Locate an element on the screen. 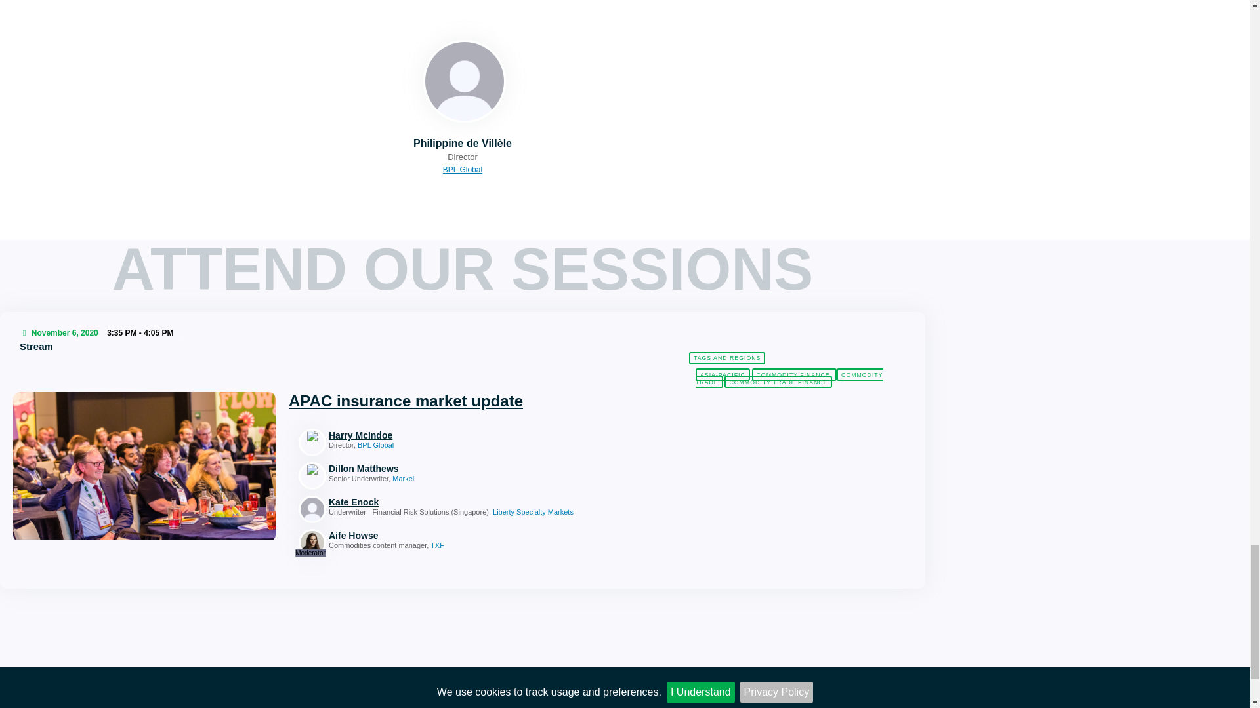 This screenshot has height=708, width=1260. Aife Howse is located at coordinates (461, 536).